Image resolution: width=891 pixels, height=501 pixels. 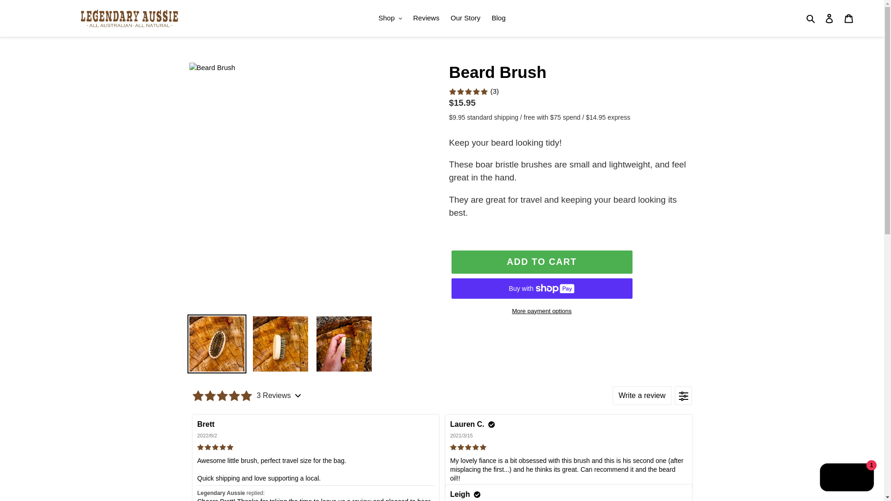 I want to click on Log in, so click(x=829, y=18).